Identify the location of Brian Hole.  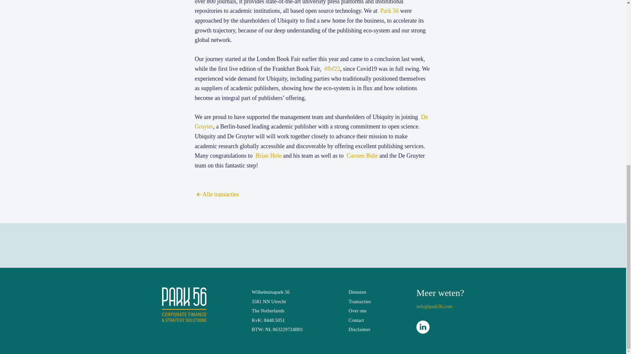
(268, 155).